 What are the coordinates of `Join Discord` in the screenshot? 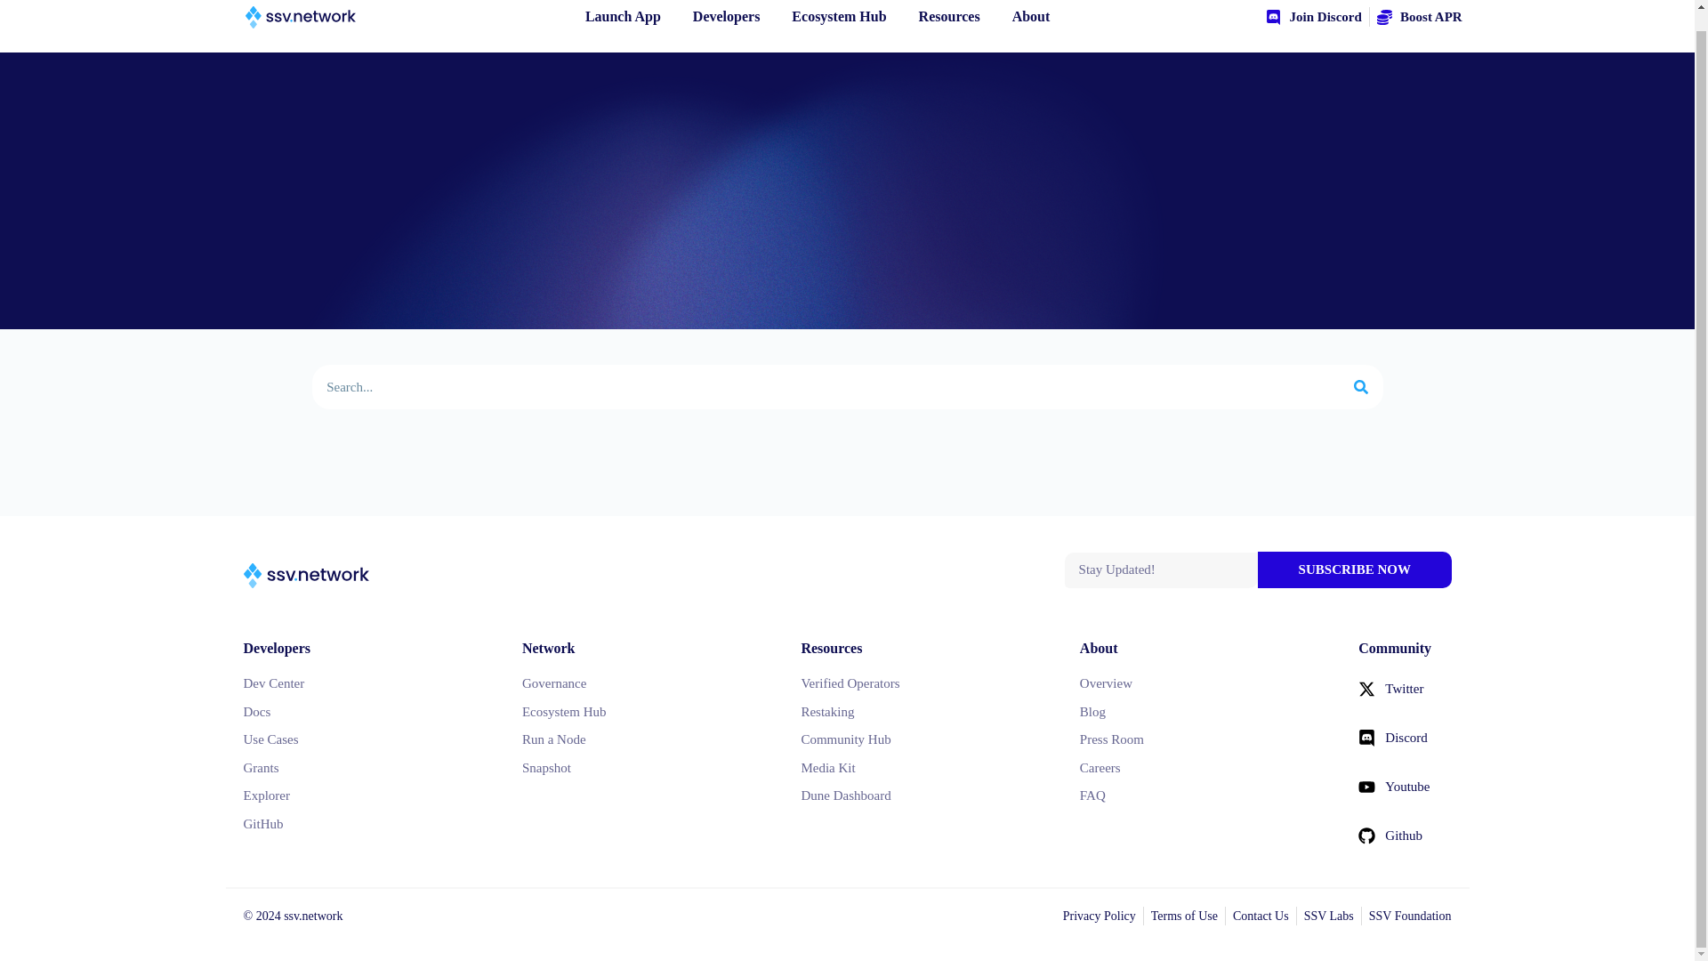 It's located at (1313, 17).